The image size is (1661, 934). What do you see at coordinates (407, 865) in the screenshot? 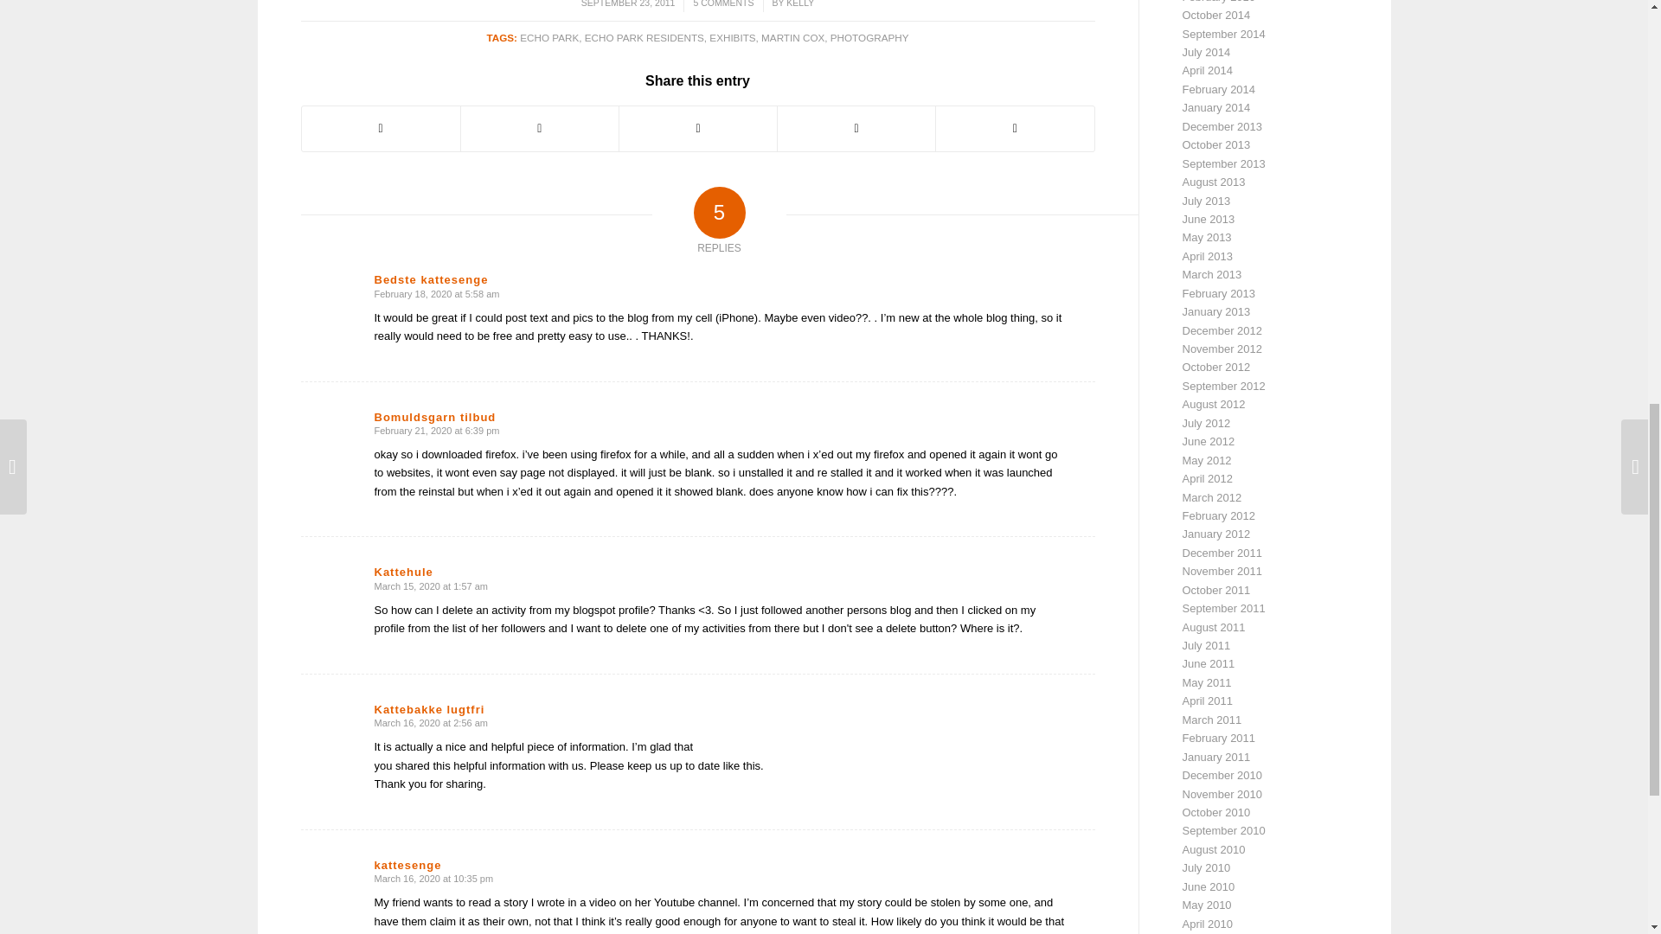
I see `kattesenge` at bounding box center [407, 865].